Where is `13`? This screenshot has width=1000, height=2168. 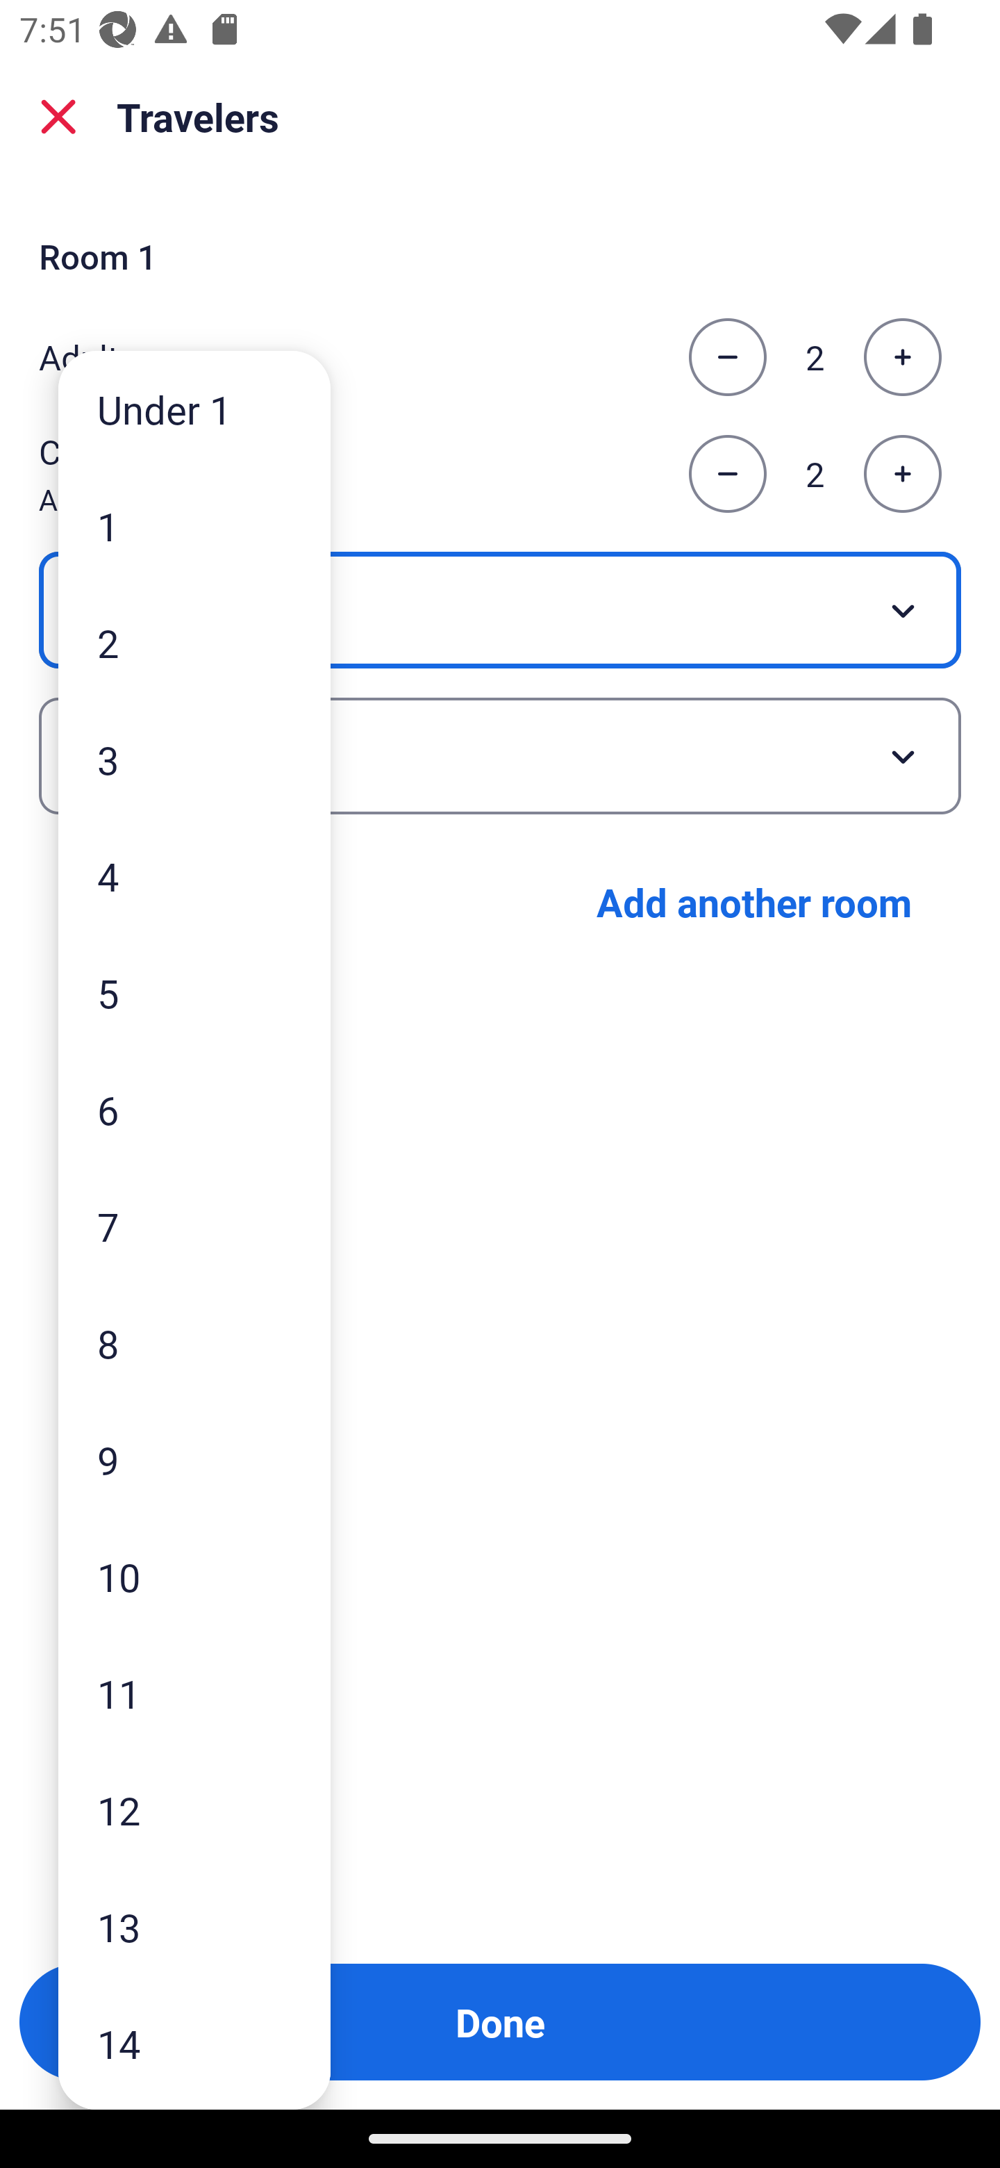 13 is located at coordinates (194, 1927).